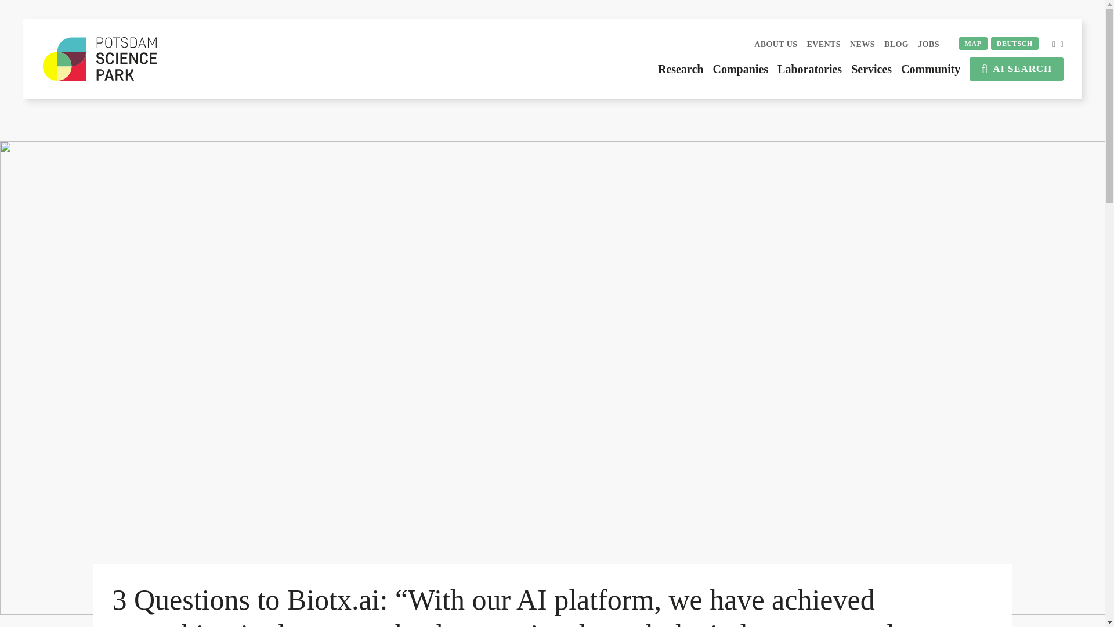 The height and width of the screenshot is (627, 1114). I want to click on AI SEARCH, so click(1017, 69).